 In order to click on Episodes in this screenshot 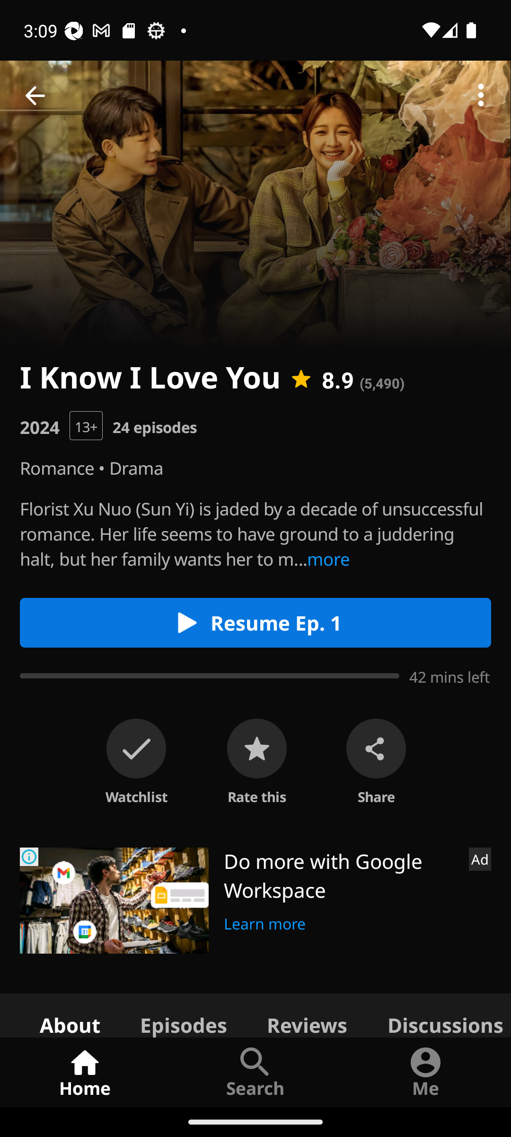, I will do `click(183, 1015)`.